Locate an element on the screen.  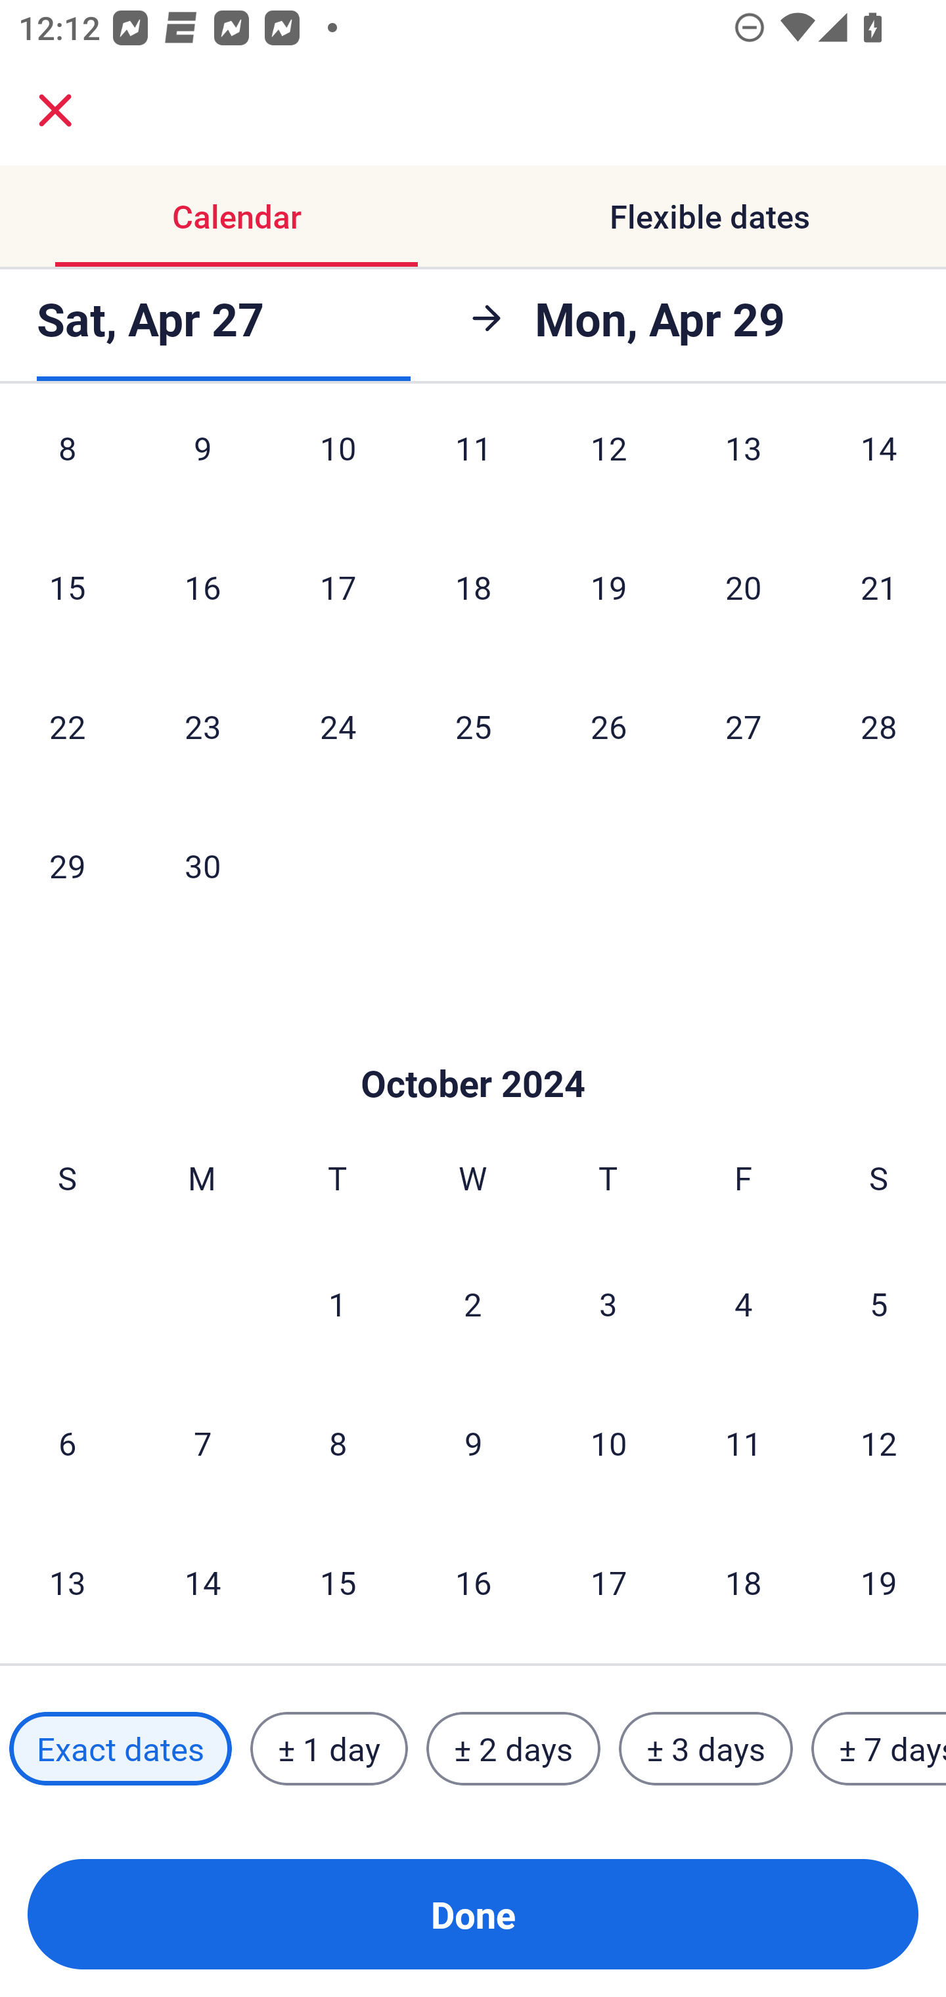
9 Wednesday, October 9, 2024 is located at coordinates (473, 1443).